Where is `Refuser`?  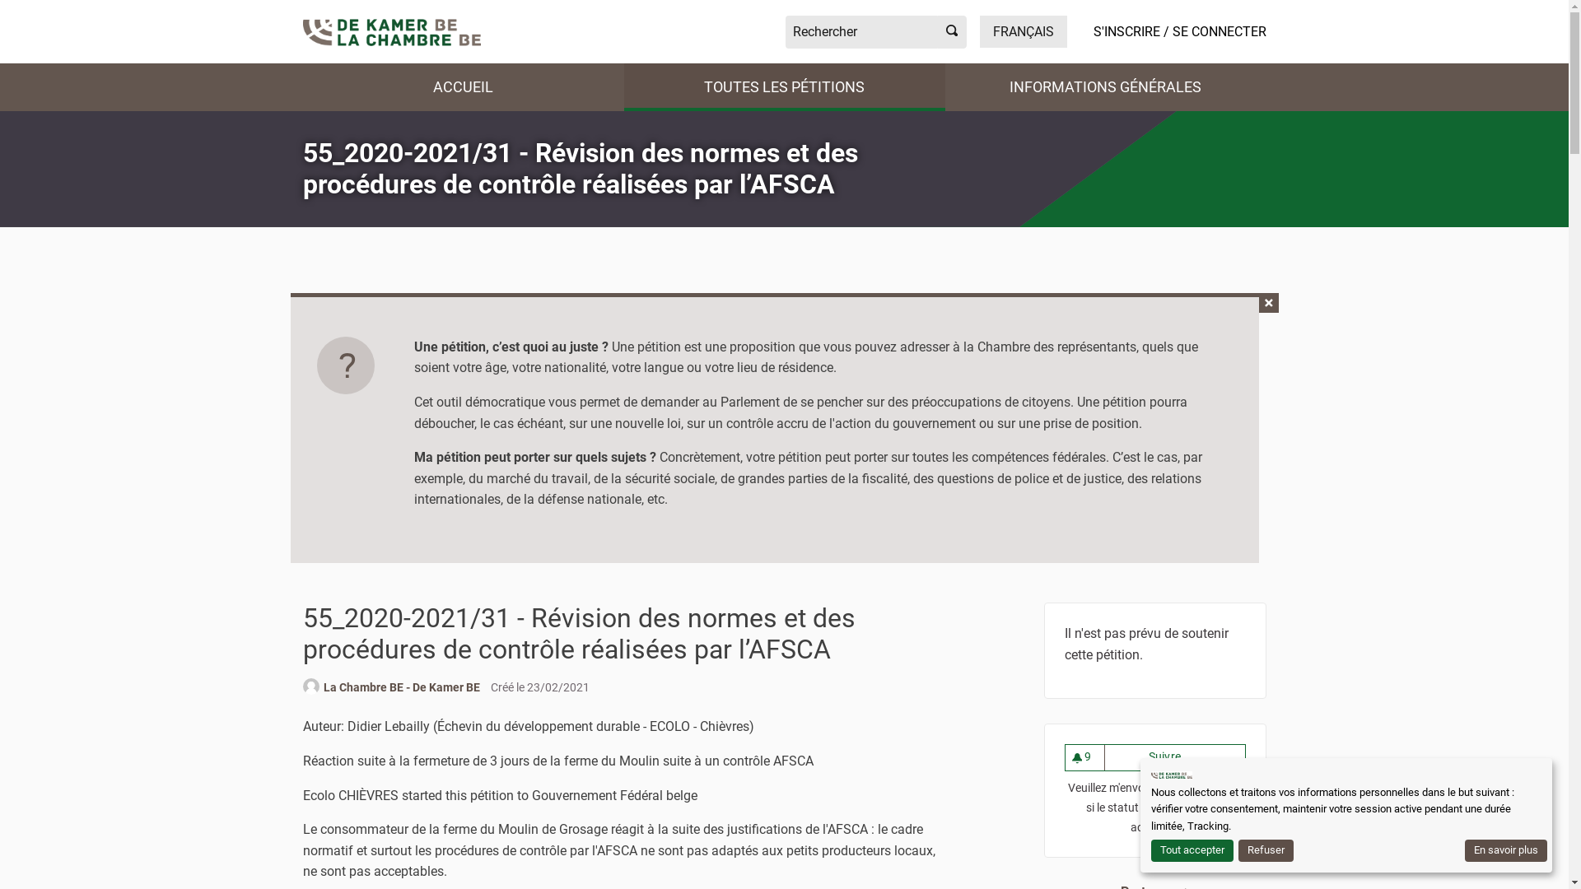
Refuser is located at coordinates (1266, 851).